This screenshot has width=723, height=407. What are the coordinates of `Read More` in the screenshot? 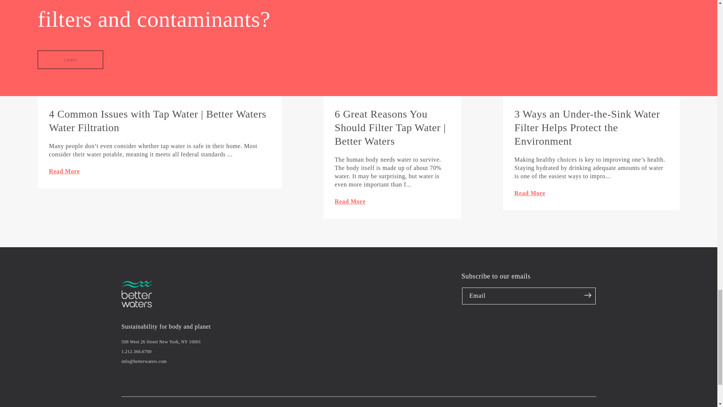 It's located at (160, 171).